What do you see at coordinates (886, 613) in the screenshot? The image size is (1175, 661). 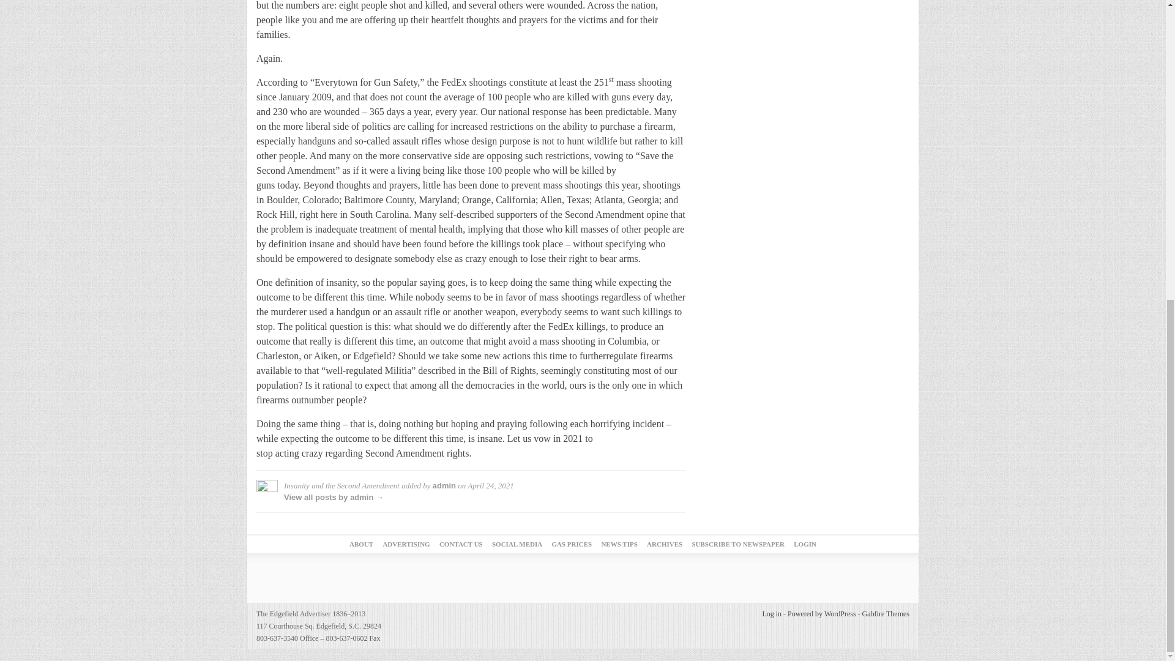 I see `WordPress Newspaper Themes` at bounding box center [886, 613].